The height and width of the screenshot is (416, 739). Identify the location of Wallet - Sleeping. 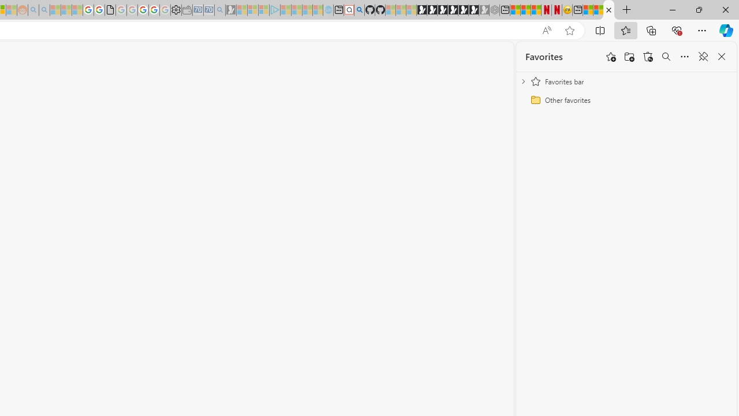
(186, 10).